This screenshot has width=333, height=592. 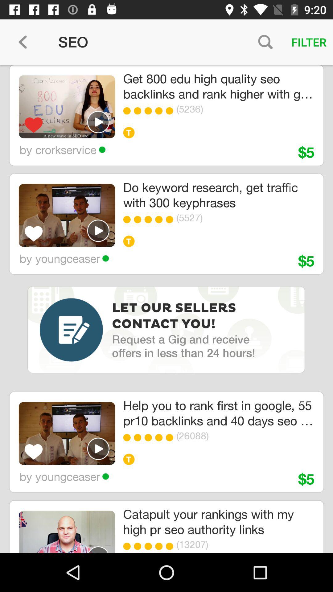 What do you see at coordinates (183, 346) in the screenshot?
I see `launch icon below the let our sellers item` at bounding box center [183, 346].